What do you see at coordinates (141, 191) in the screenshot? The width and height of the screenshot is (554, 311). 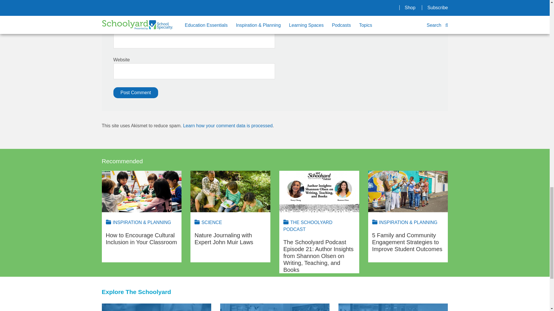 I see `How to Encourage Cultural Inclusion in Your Classroom` at bounding box center [141, 191].